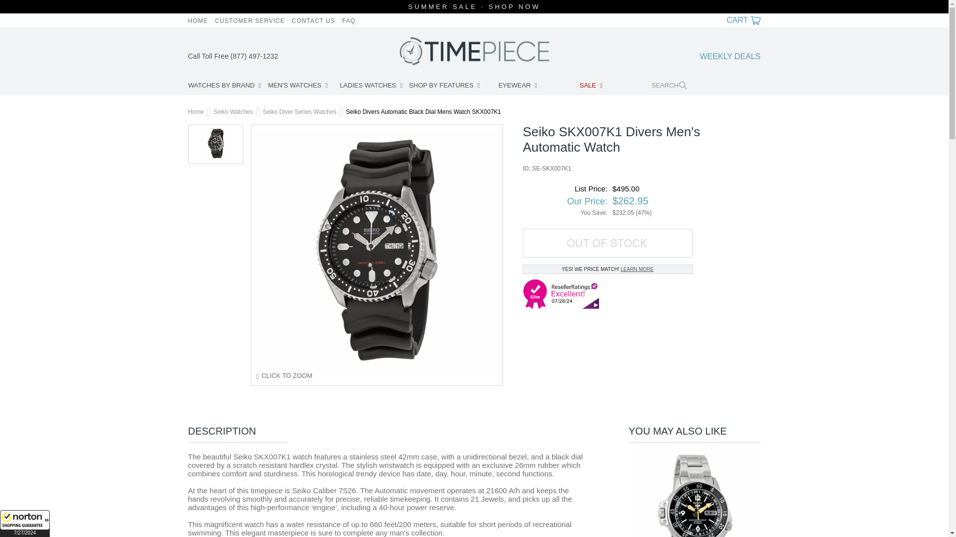  Describe the element at coordinates (25, 524) in the screenshot. I see `Unused iFrame 1` at that location.